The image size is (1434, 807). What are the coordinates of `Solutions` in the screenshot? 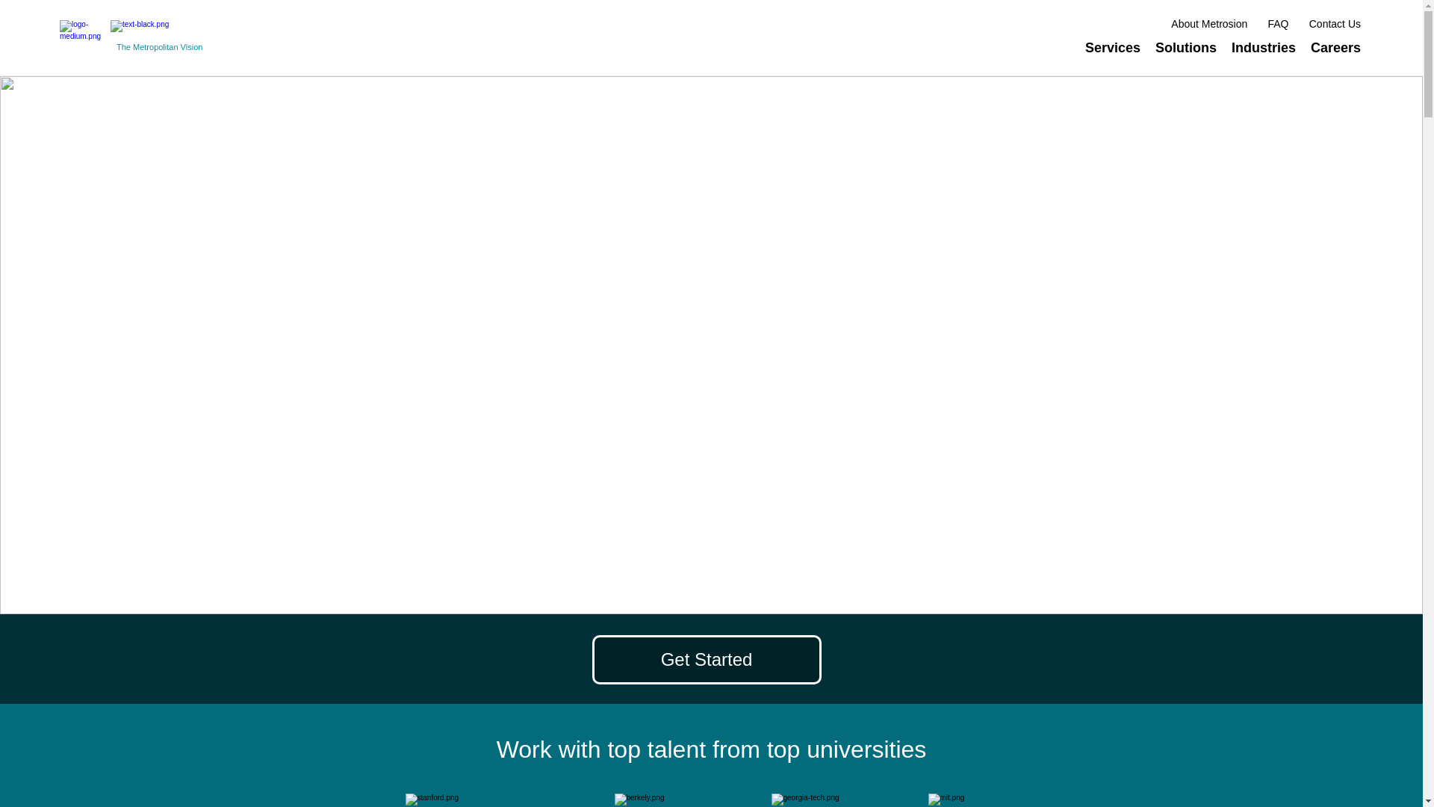 It's located at (1186, 47).